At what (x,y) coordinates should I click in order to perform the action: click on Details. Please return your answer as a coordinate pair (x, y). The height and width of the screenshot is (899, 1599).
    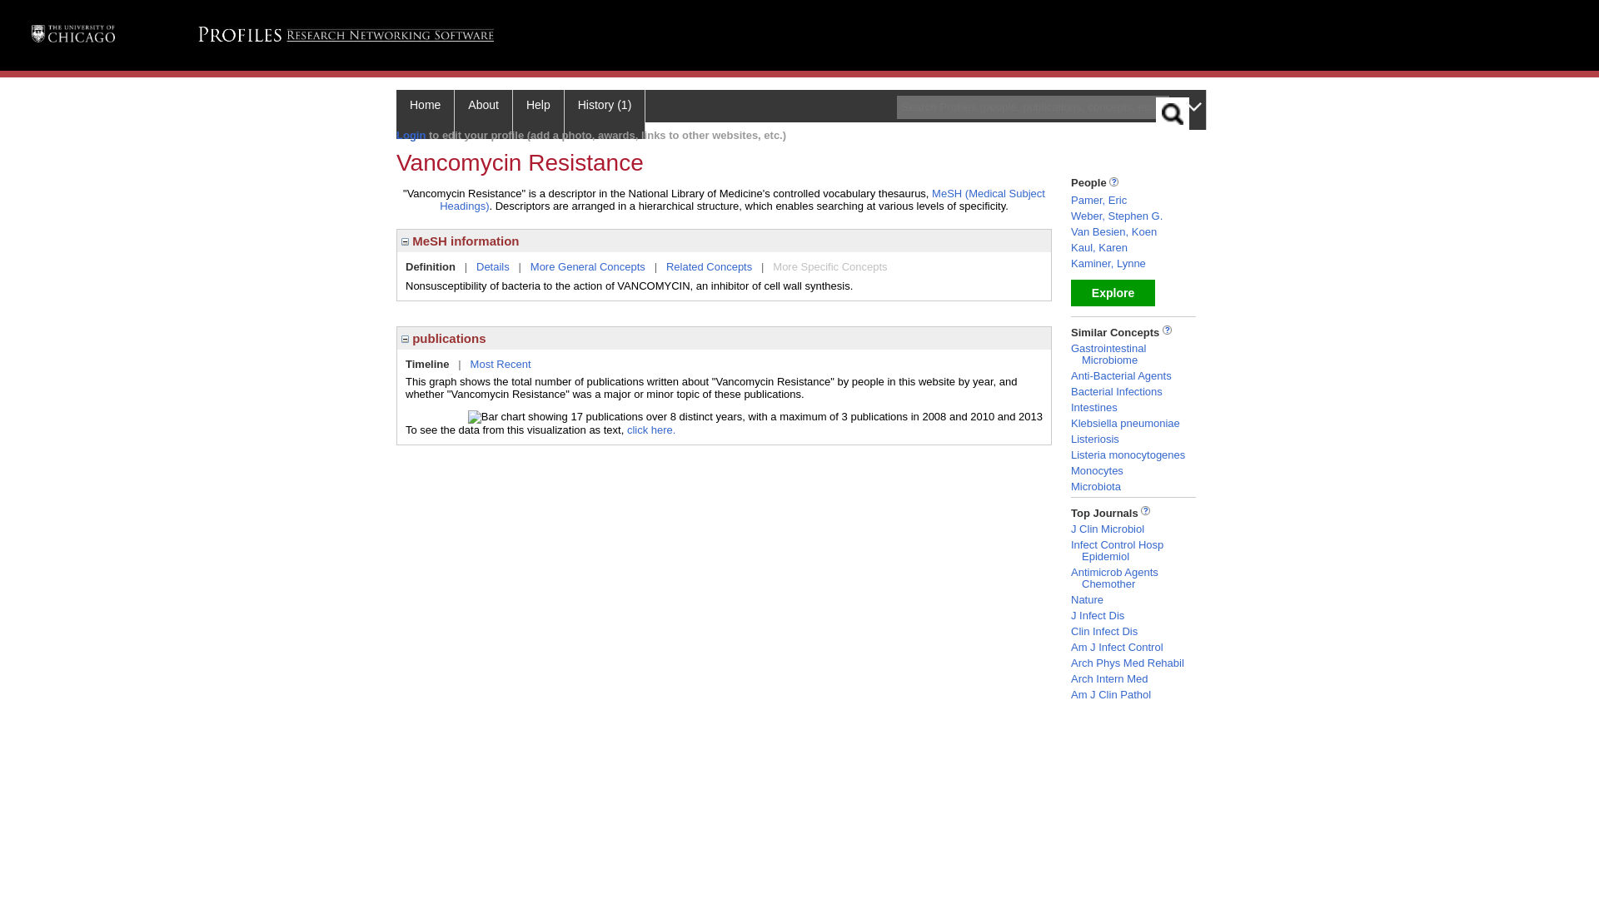
    Looking at the image, I should click on (493, 266).